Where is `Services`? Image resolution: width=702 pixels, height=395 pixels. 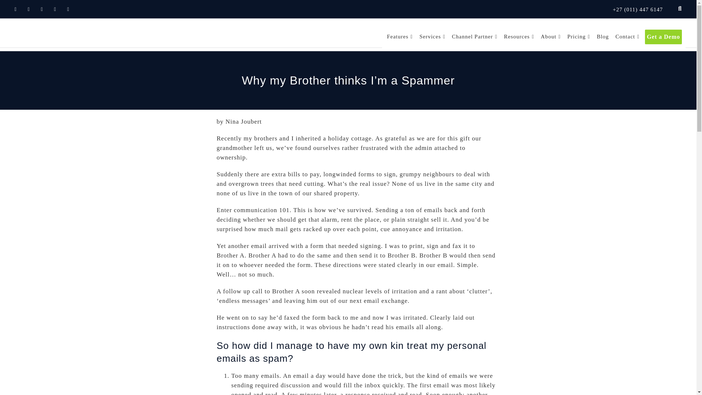 Services is located at coordinates (432, 37).